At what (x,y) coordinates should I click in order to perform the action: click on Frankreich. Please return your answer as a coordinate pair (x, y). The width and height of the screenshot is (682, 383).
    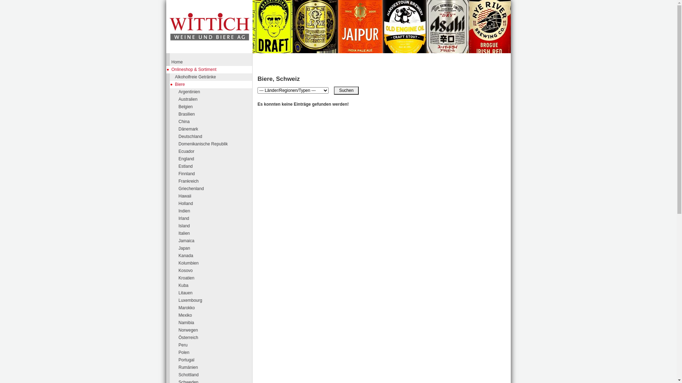
    Looking at the image, I should click on (215, 182).